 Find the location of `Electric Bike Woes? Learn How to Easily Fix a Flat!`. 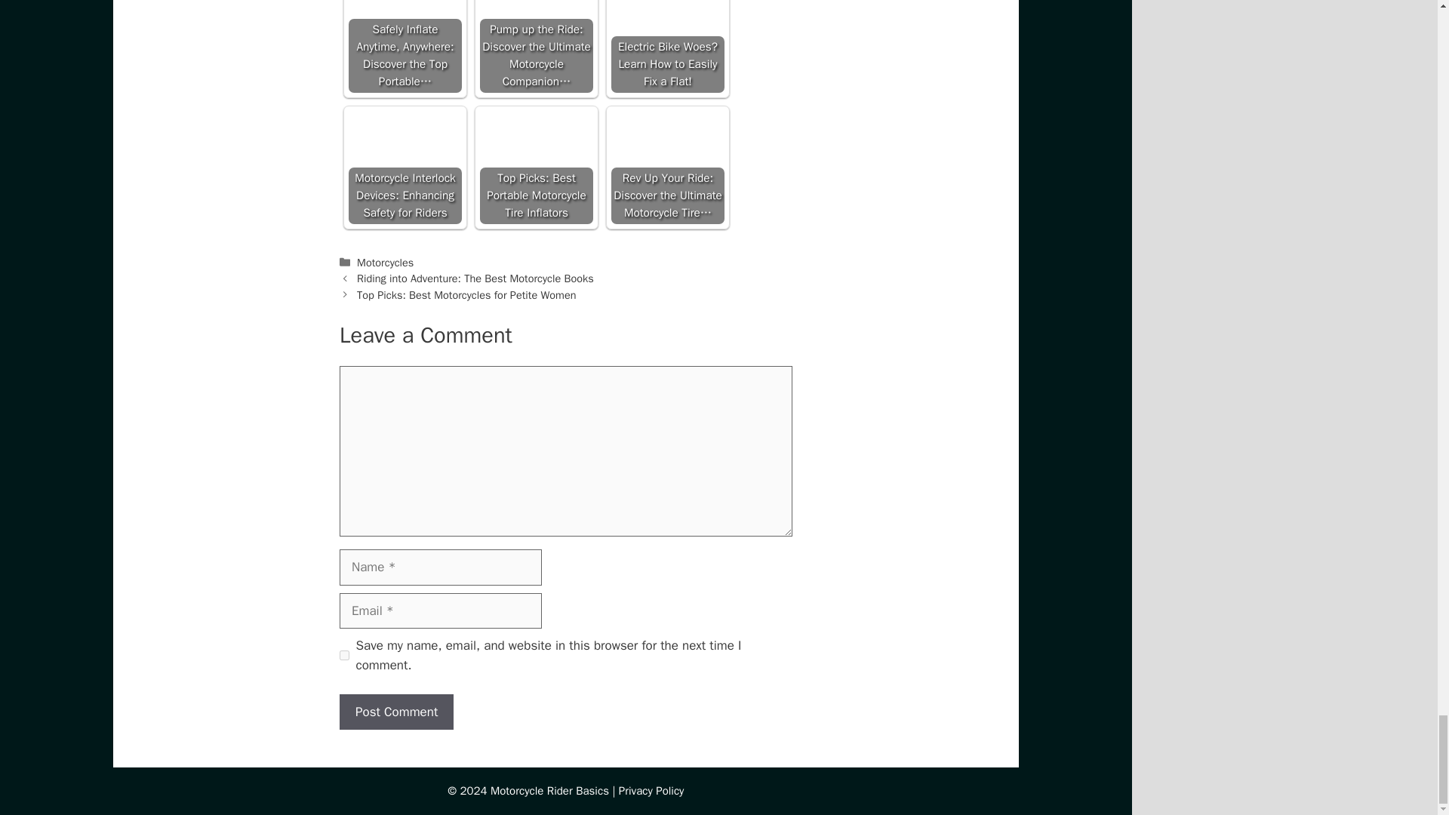

Electric Bike Woes? Learn How to Easily Fix a Flat! is located at coordinates (668, 27).